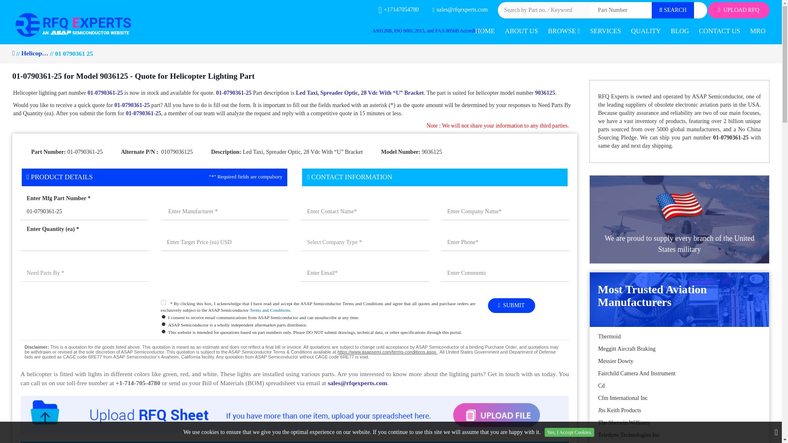  I want to click on HOME, so click(485, 31).